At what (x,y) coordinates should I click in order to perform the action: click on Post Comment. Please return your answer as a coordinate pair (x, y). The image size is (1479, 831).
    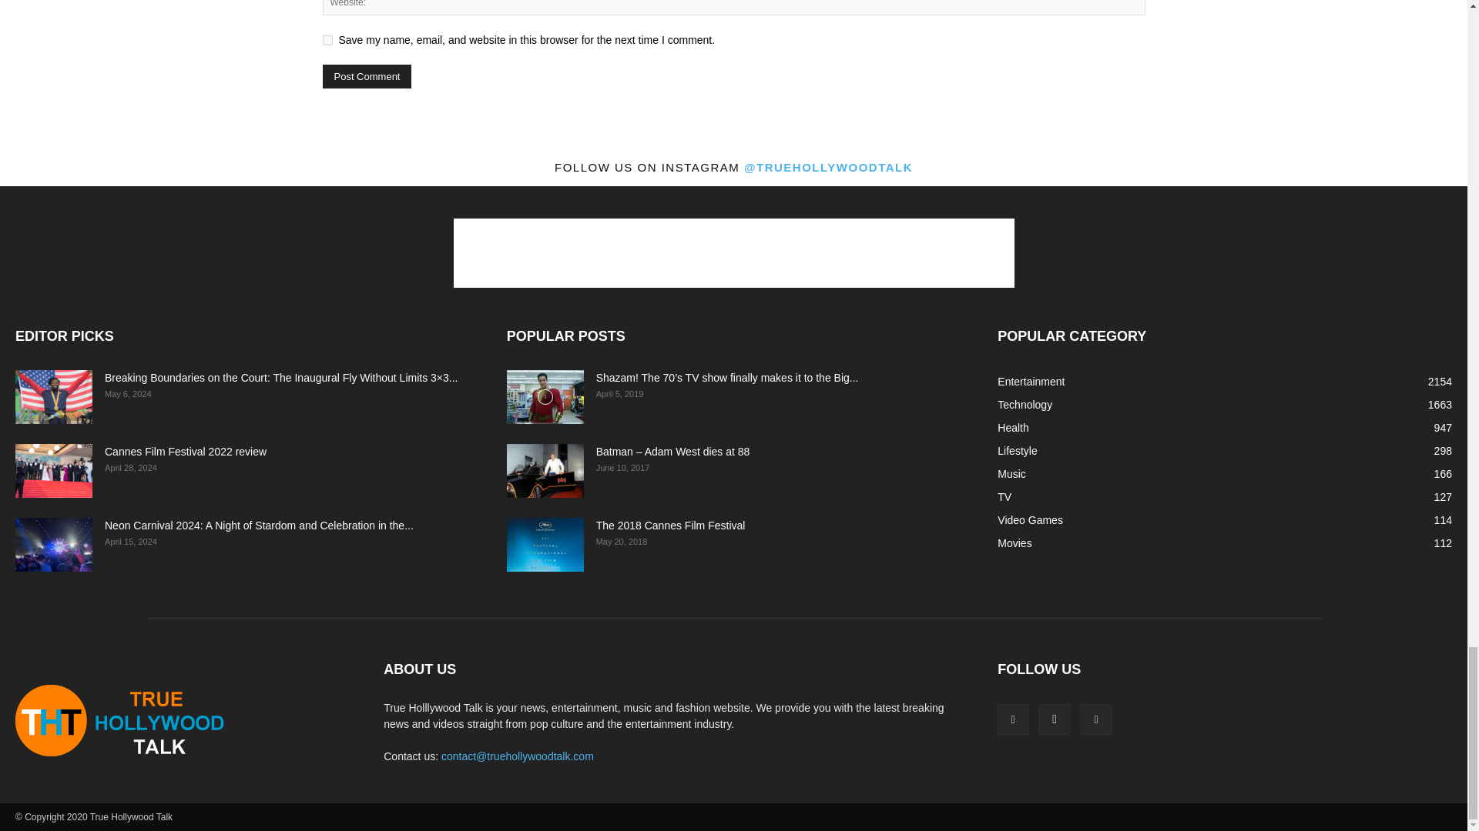
    Looking at the image, I should click on (367, 76).